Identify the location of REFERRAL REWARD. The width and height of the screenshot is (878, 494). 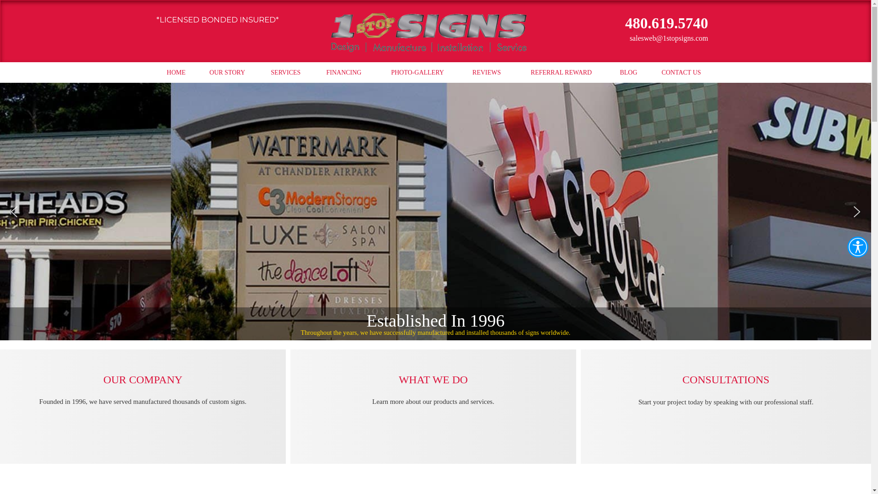
(562, 73).